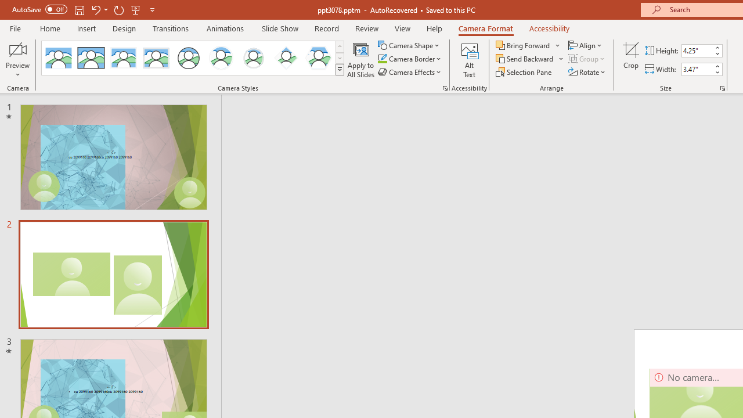  Describe the element at coordinates (188, 58) in the screenshot. I see `Simple Frame Circle` at that location.